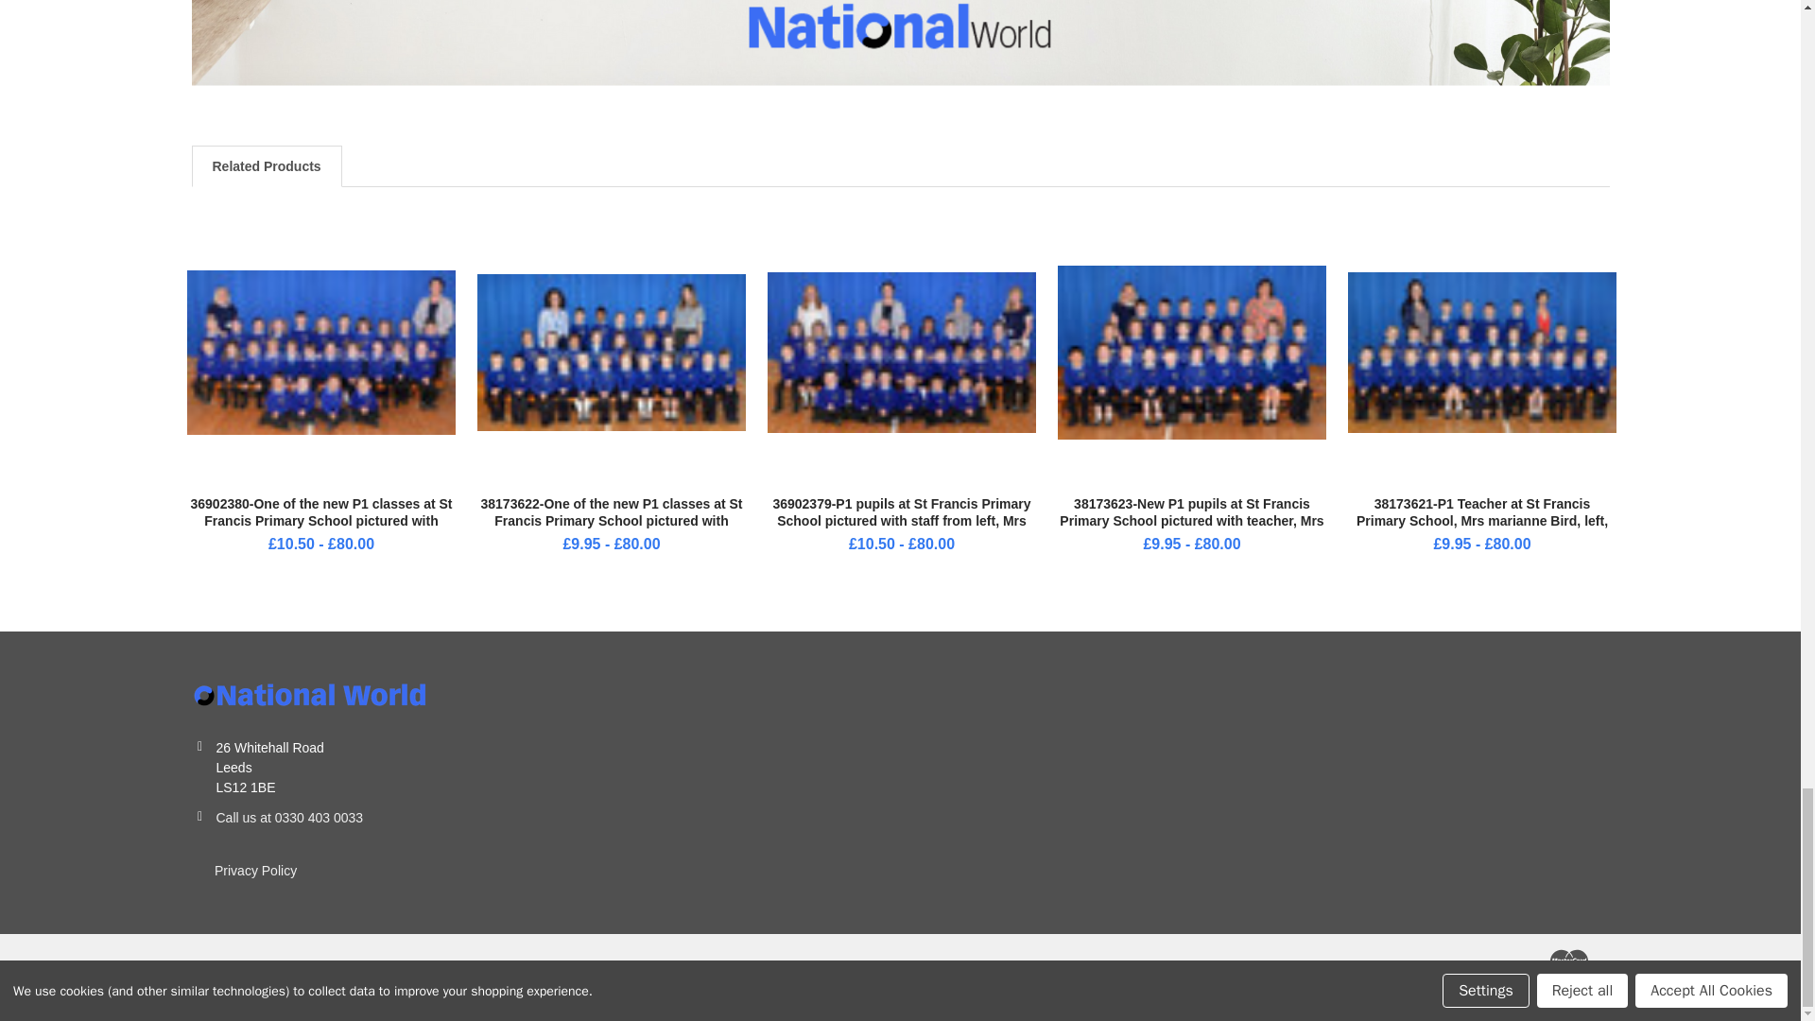 This screenshot has height=1021, width=1815. I want to click on image 1, so click(901, 352).